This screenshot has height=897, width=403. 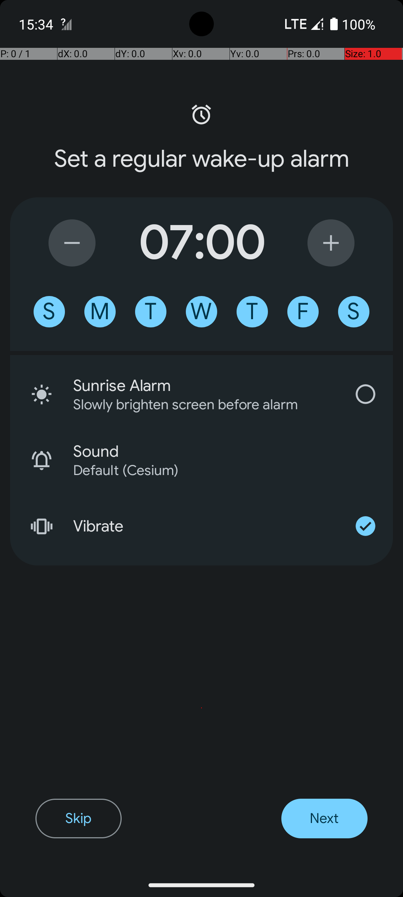 What do you see at coordinates (223, 470) in the screenshot?
I see `Default (Cesium)` at bounding box center [223, 470].